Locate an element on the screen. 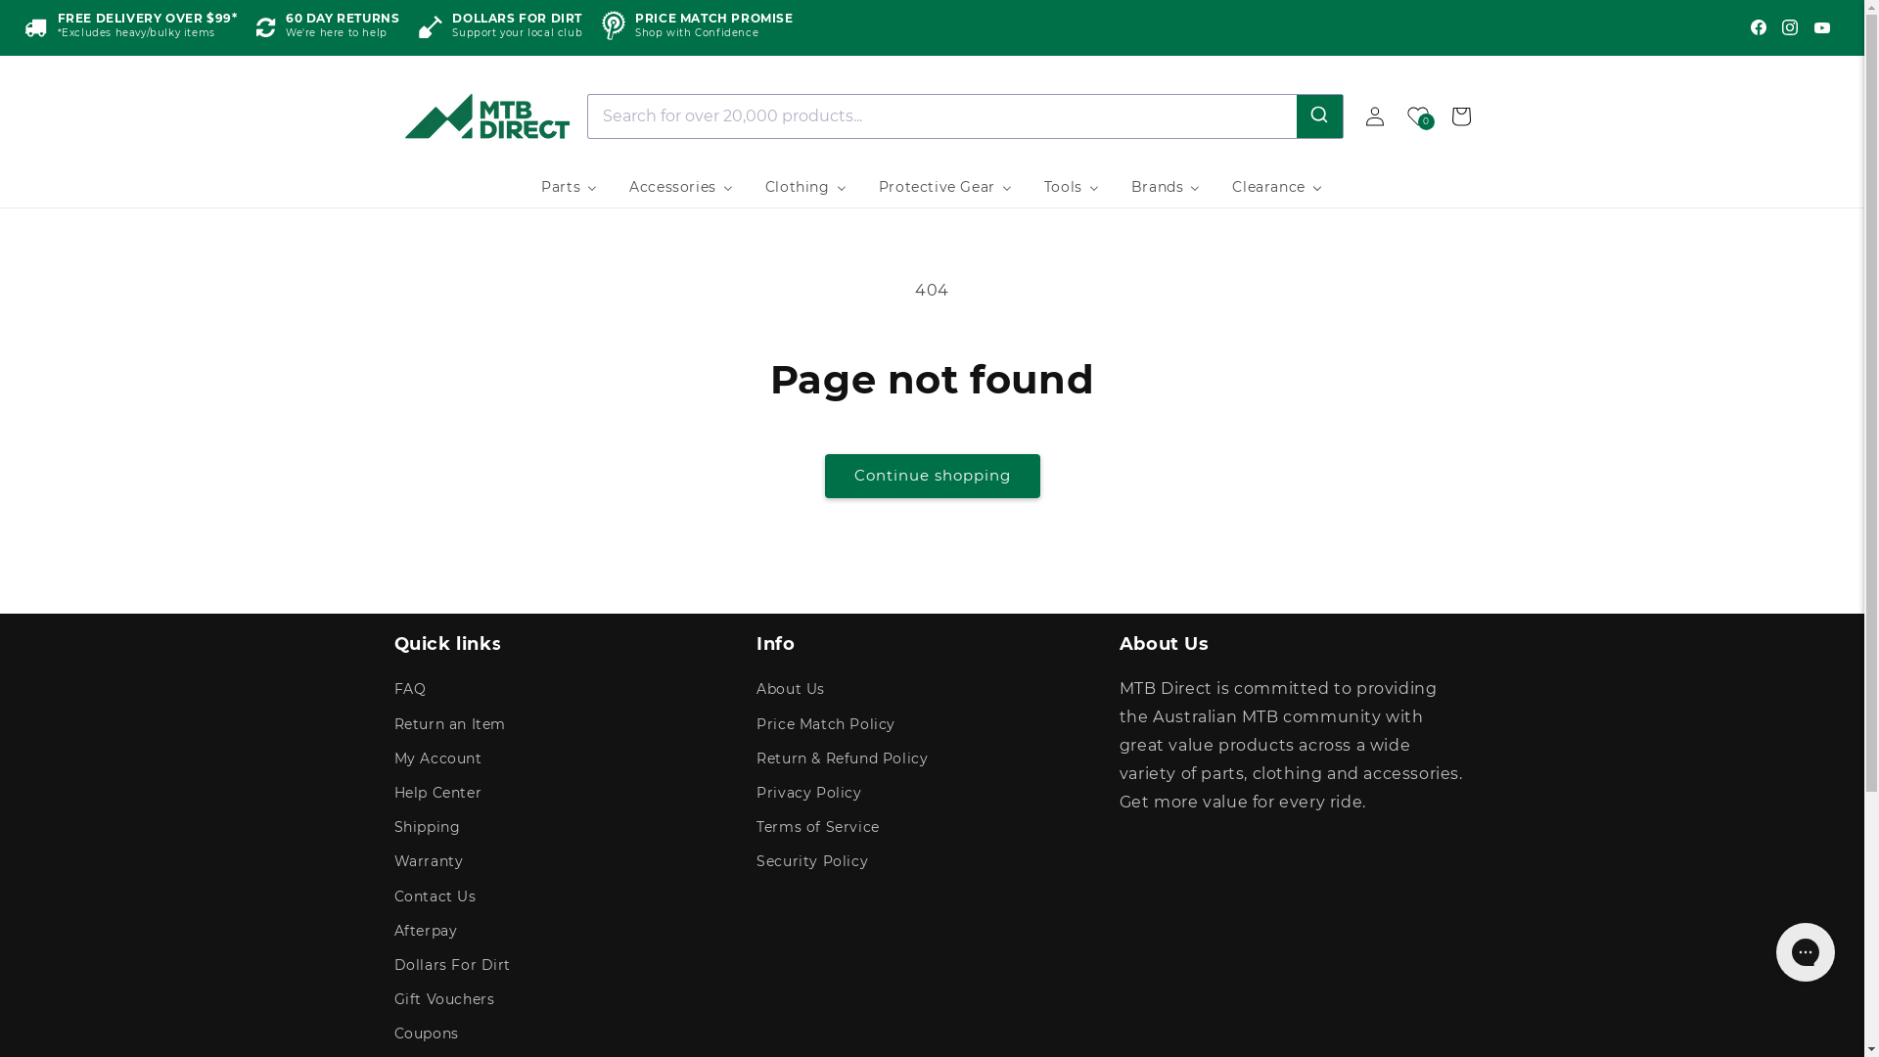  Submit is located at coordinates (1319, 115).